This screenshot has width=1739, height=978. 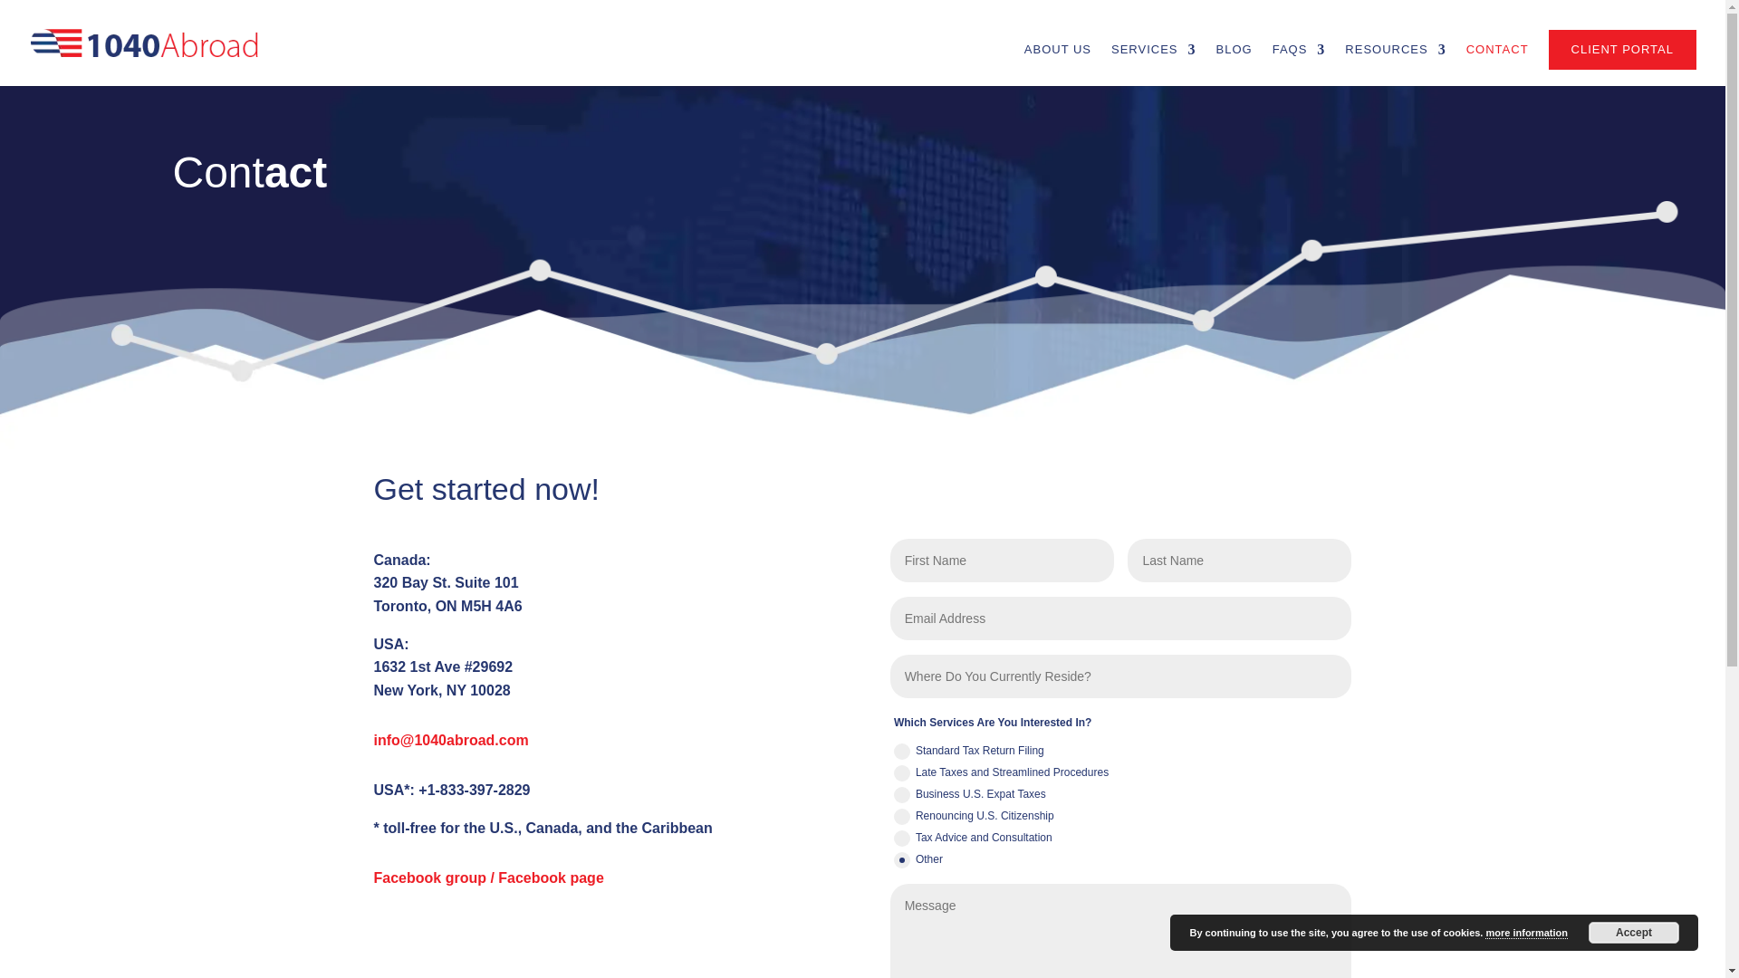 I want to click on BLOG, so click(x=1235, y=65).